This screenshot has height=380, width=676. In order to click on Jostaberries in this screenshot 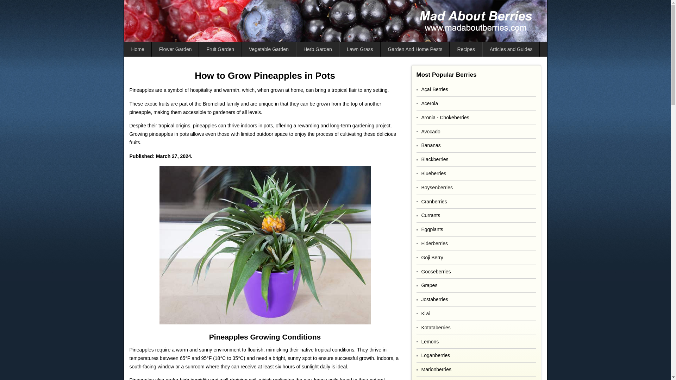, I will do `click(476, 299)`.